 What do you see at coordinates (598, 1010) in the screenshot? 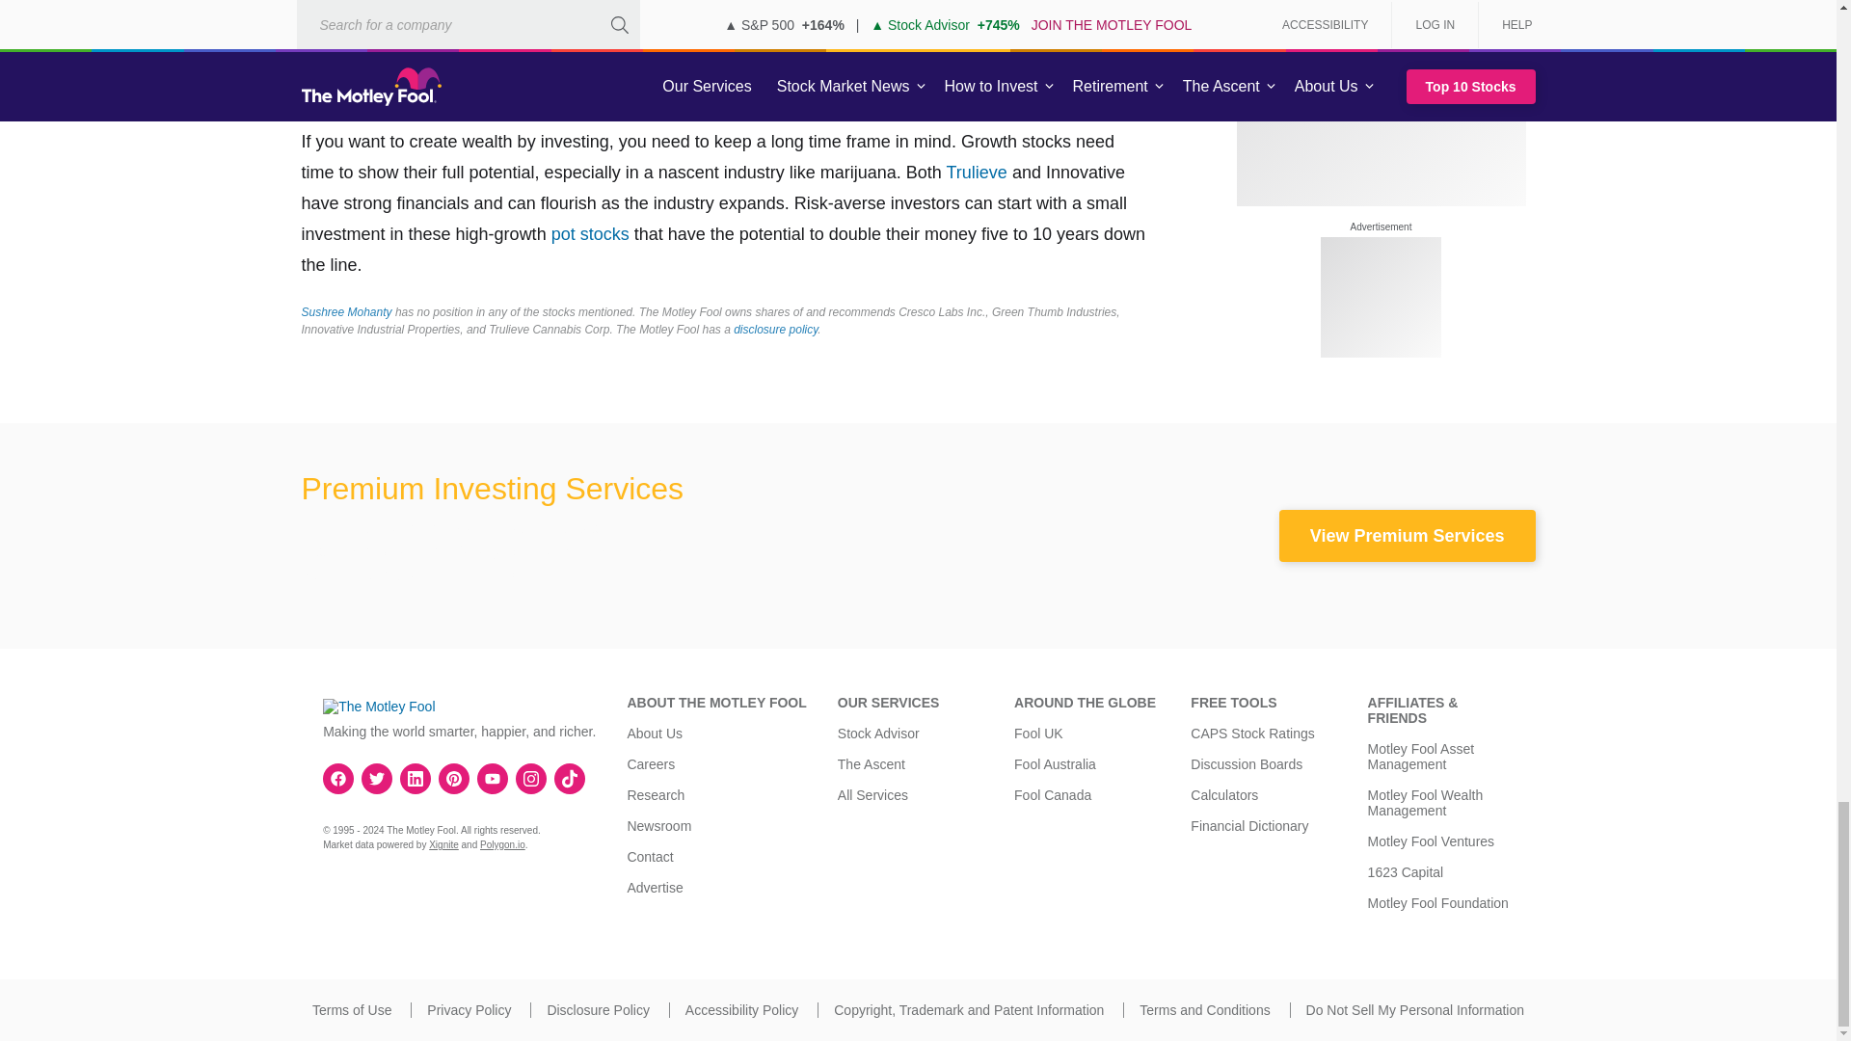
I see `Disclosure Policy` at bounding box center [598, 1010].